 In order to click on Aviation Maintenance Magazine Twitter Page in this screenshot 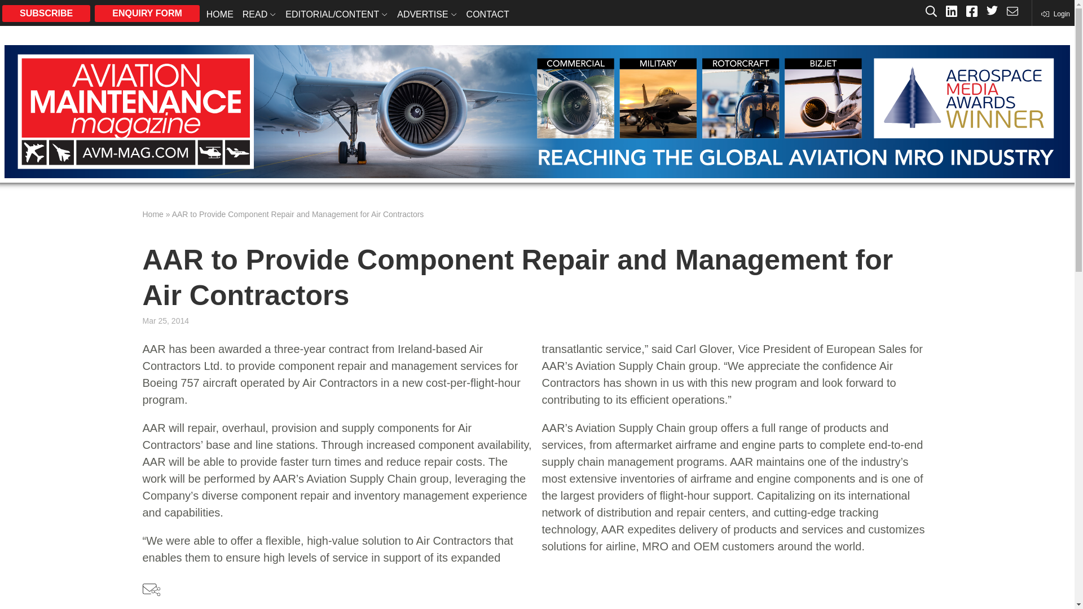, I will do `click(992, 12)`.